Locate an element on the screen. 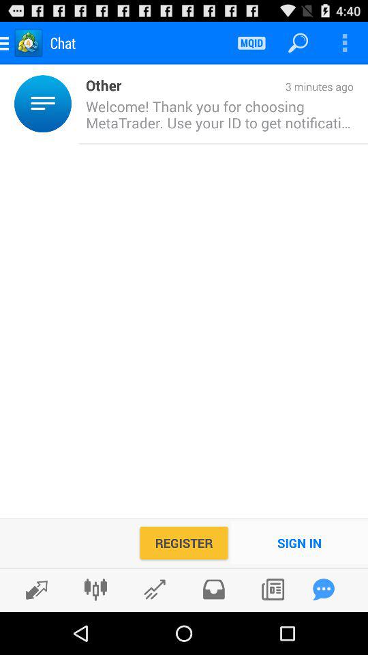  turn on item below the welcome thank you is located at coordinates (300, 543).